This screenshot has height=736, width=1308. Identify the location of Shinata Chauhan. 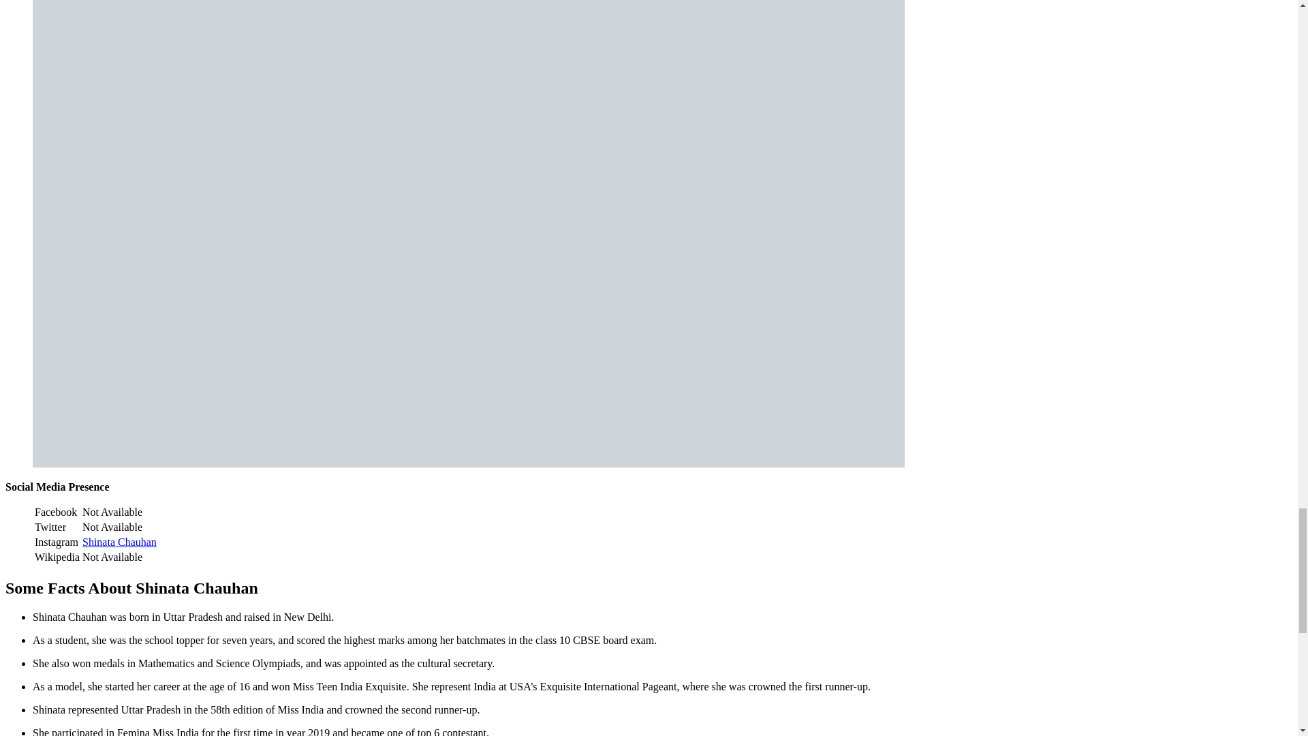
(119, 542).